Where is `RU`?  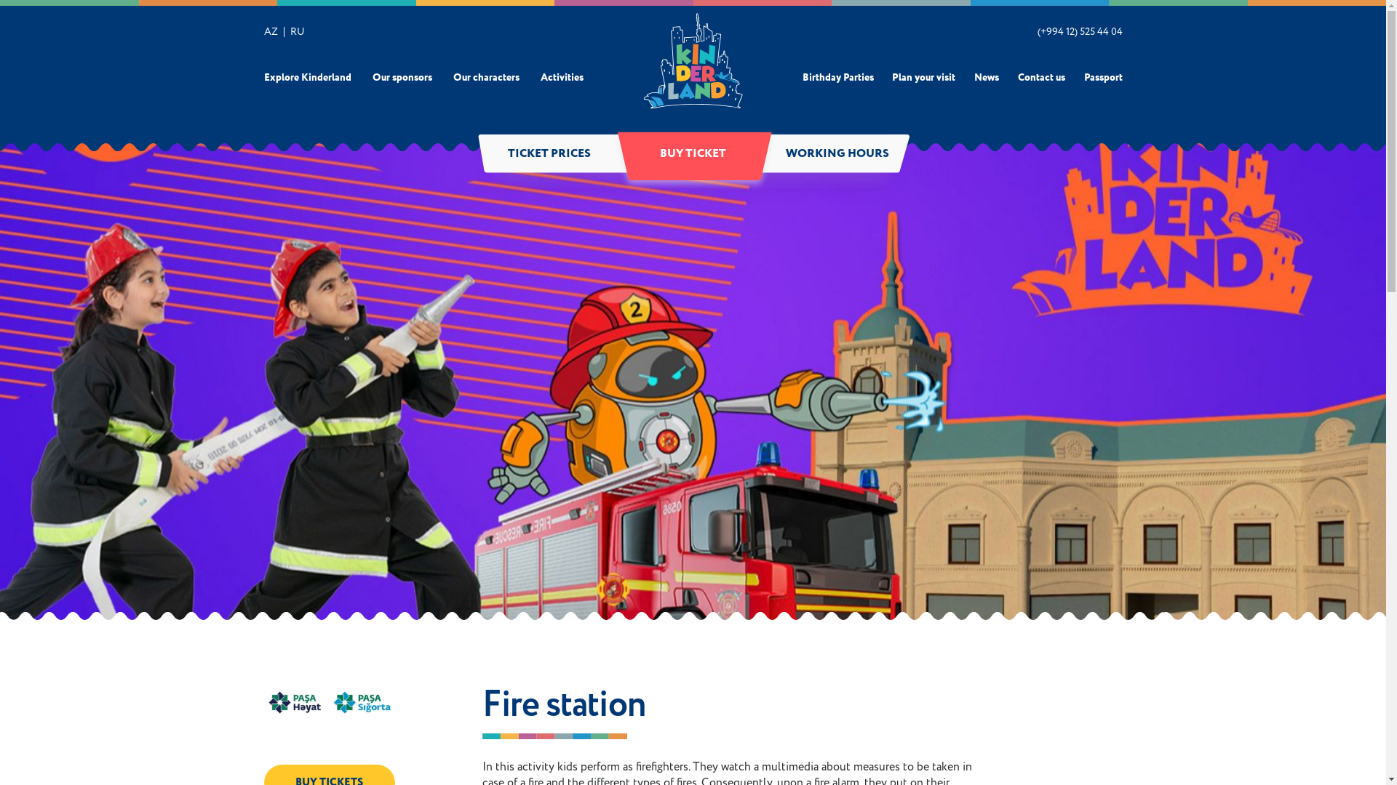
RU is located at coordinates (297, 32).